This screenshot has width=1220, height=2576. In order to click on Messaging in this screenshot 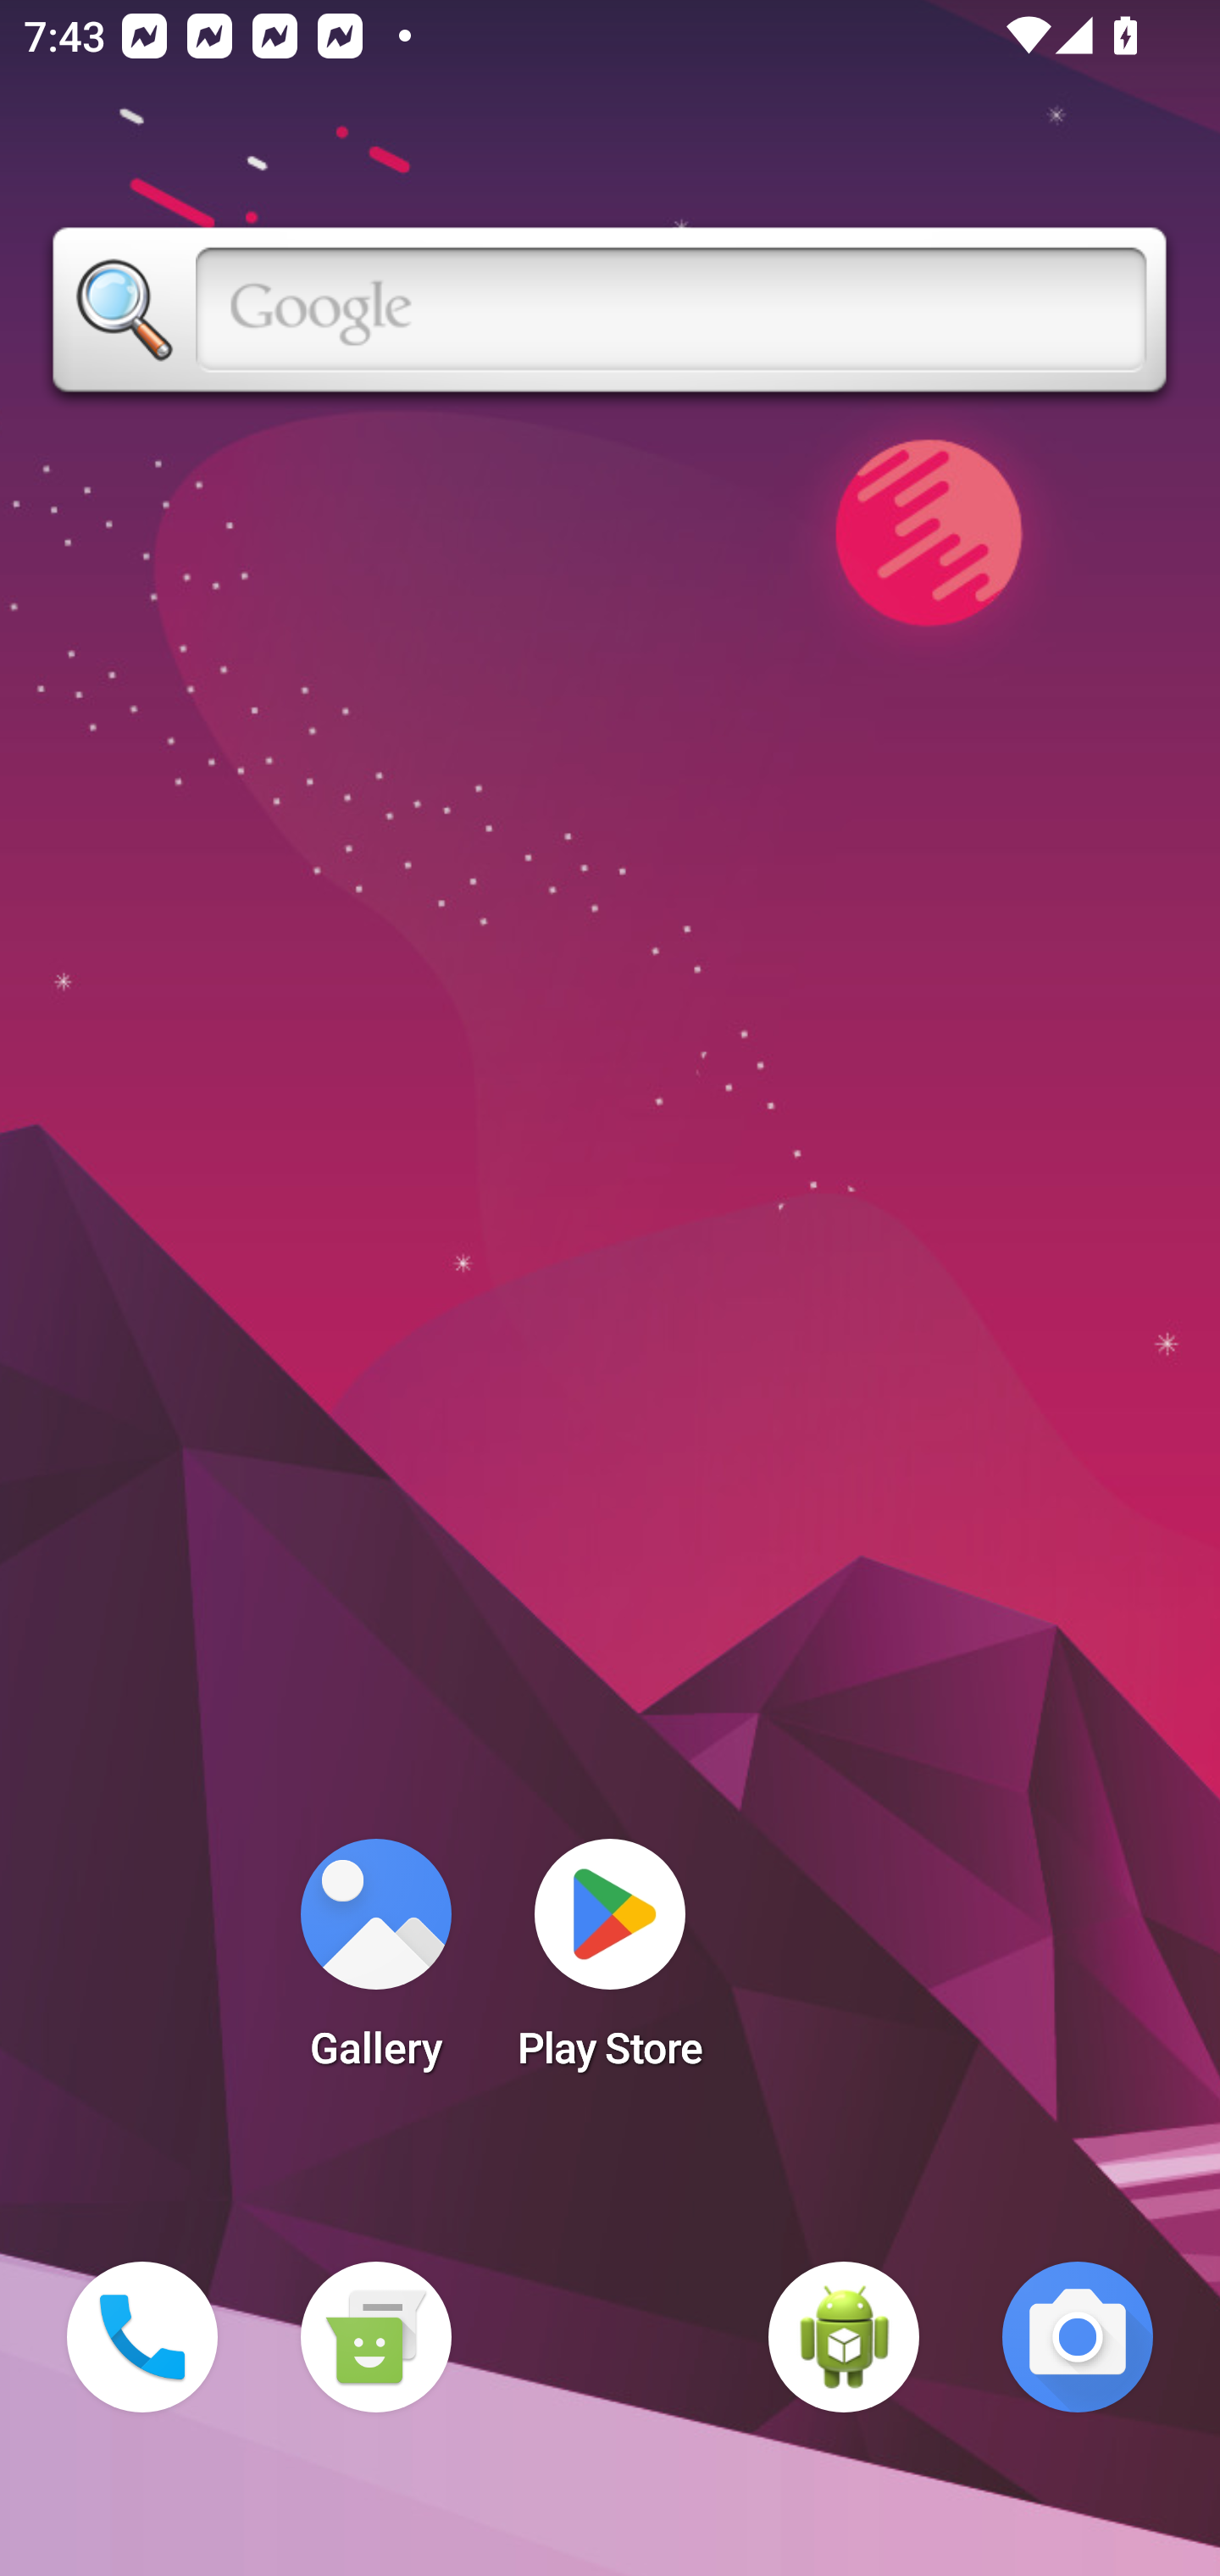, I will do `click(375, 2337)`.